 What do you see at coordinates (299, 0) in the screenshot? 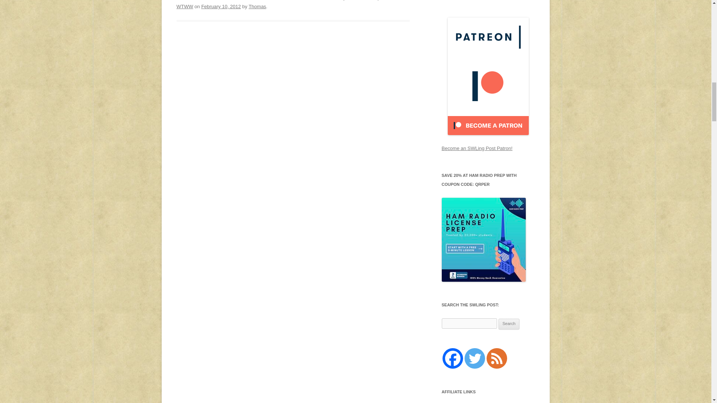
I see `Ted Randall` at bounding box center [299, 0].